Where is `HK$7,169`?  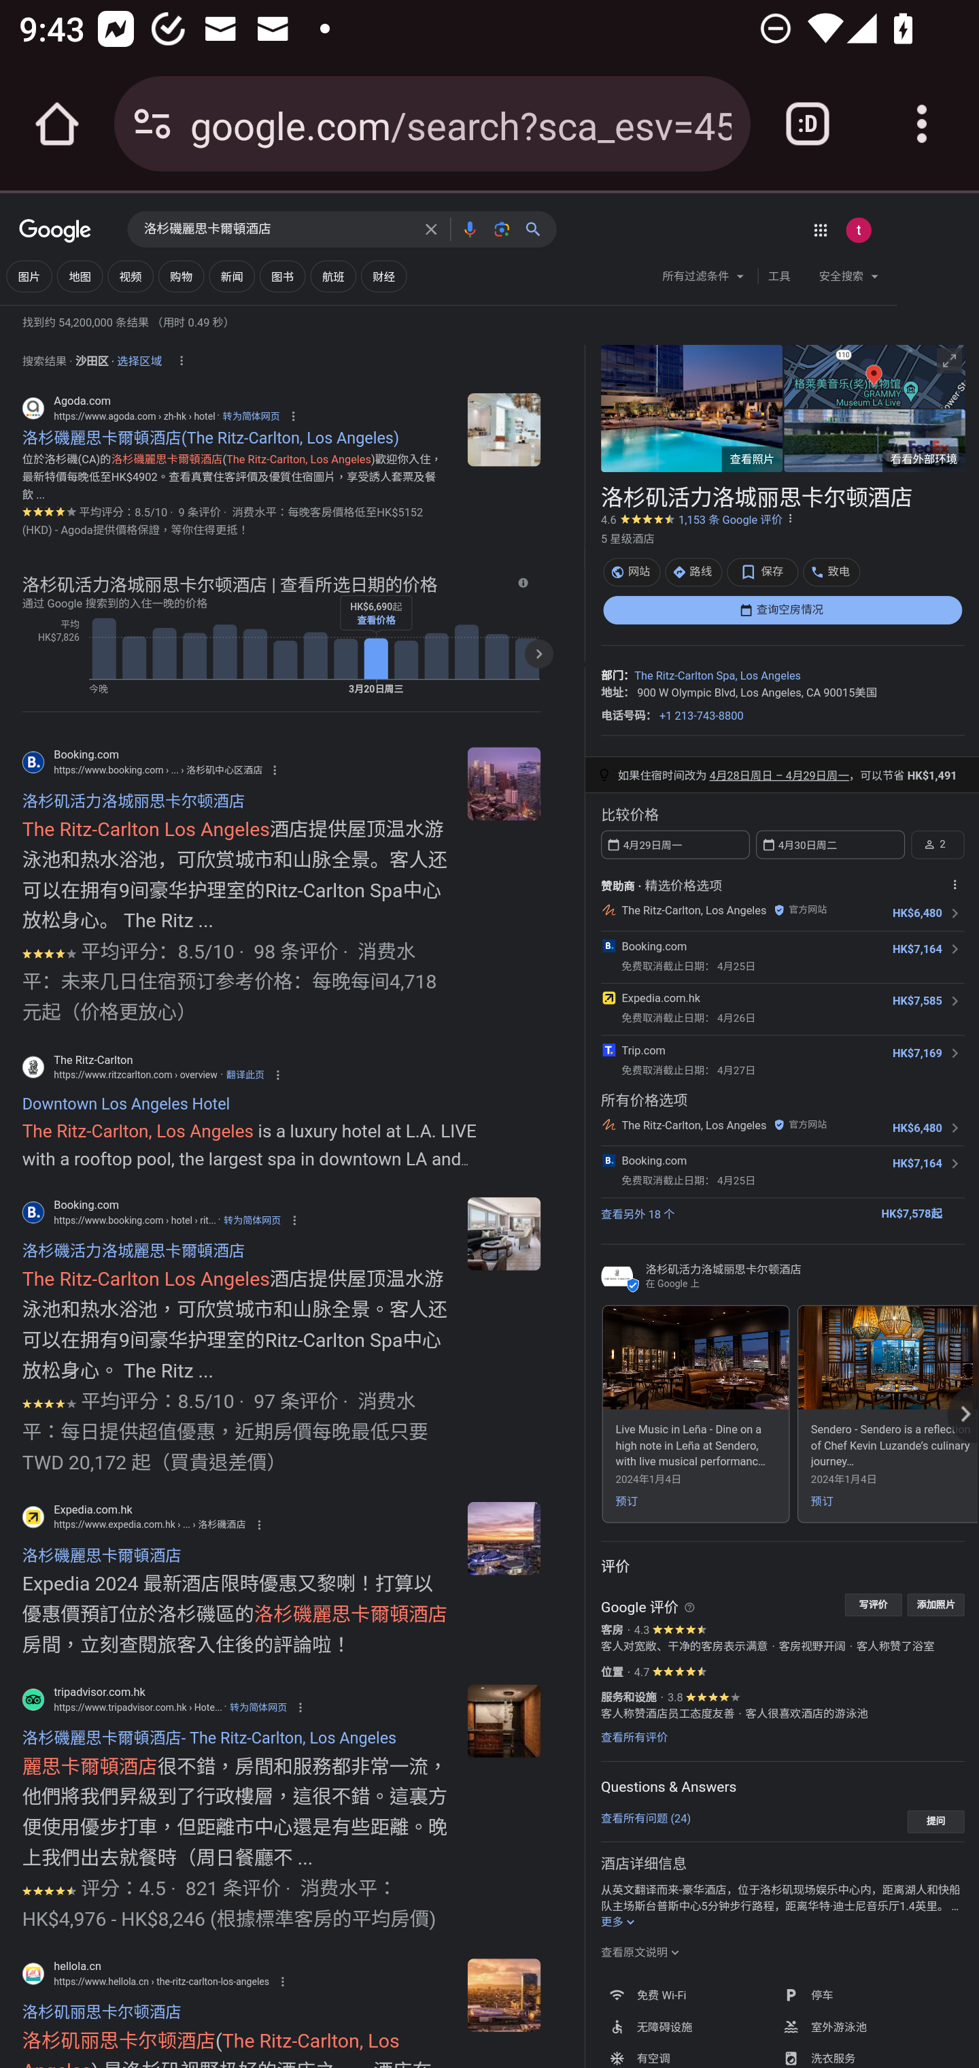
HK$7,169 is located at coordinates (916, 1052).